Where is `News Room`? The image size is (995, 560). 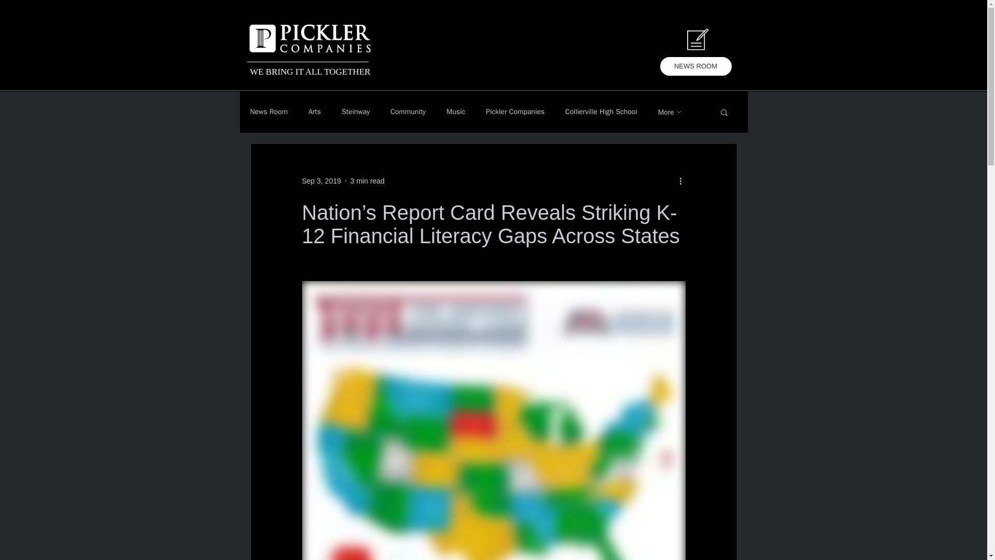 News Room is located at coordinates (268, 112).